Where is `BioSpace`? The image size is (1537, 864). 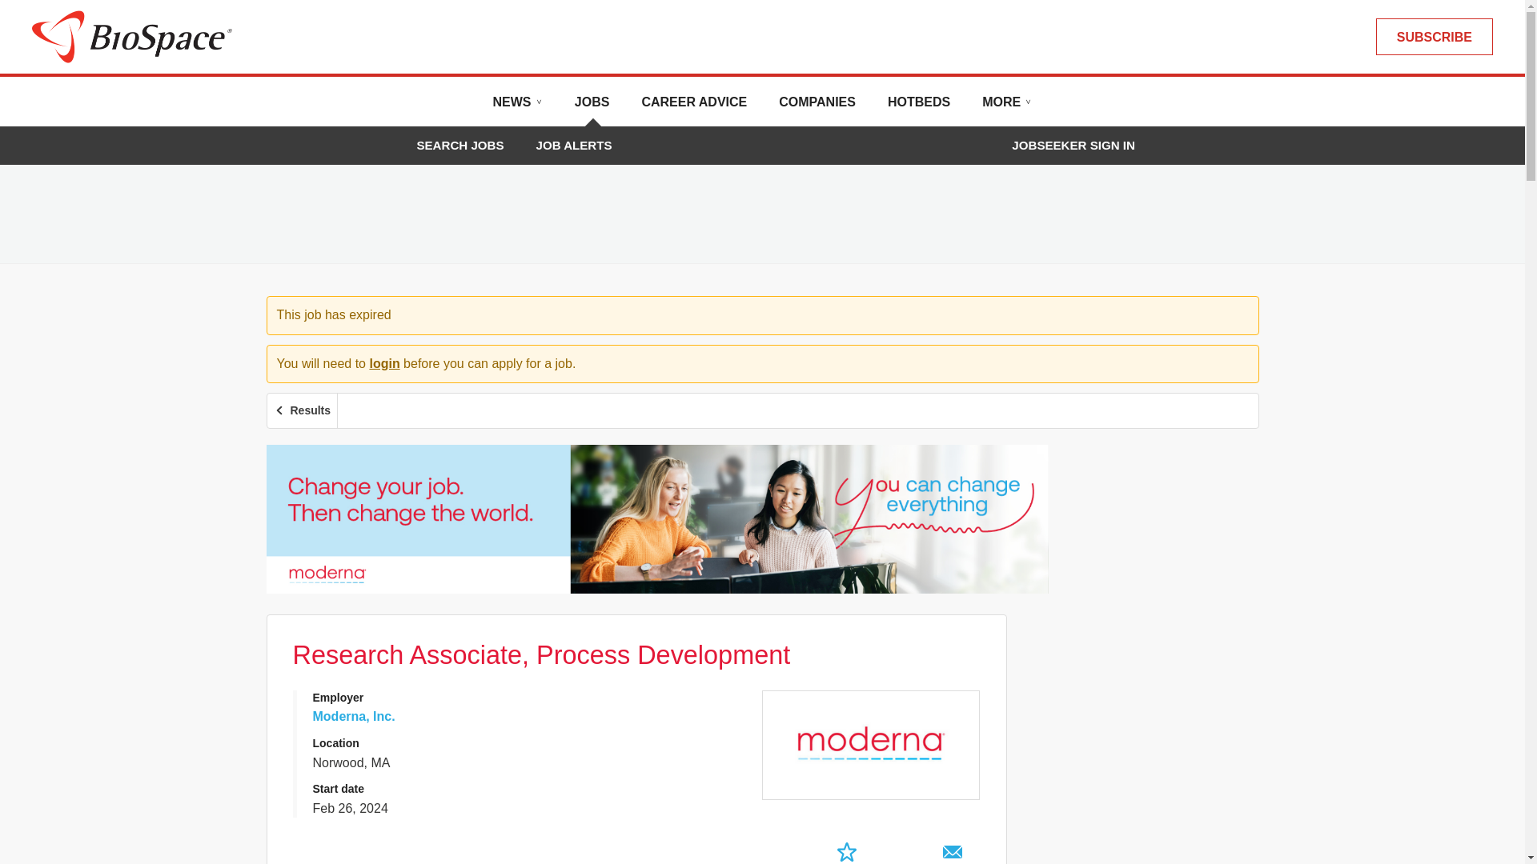
BioSpace is located at coordinates (131, 35).